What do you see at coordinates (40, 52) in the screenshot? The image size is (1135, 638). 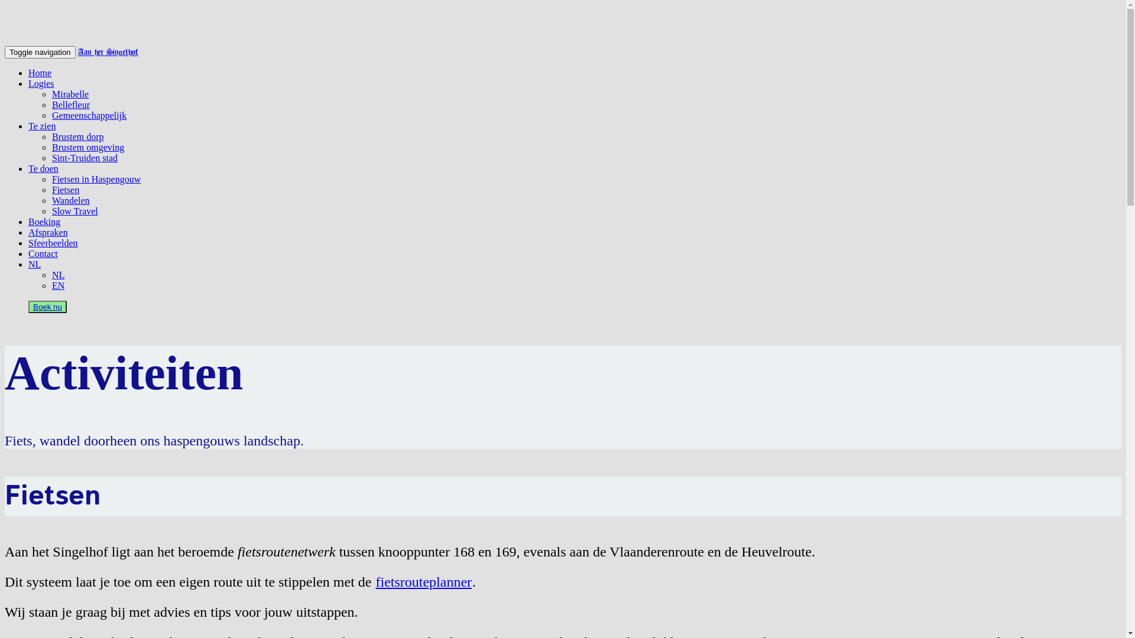 I see `Toggle navigation` at bounding box center [40, 52].